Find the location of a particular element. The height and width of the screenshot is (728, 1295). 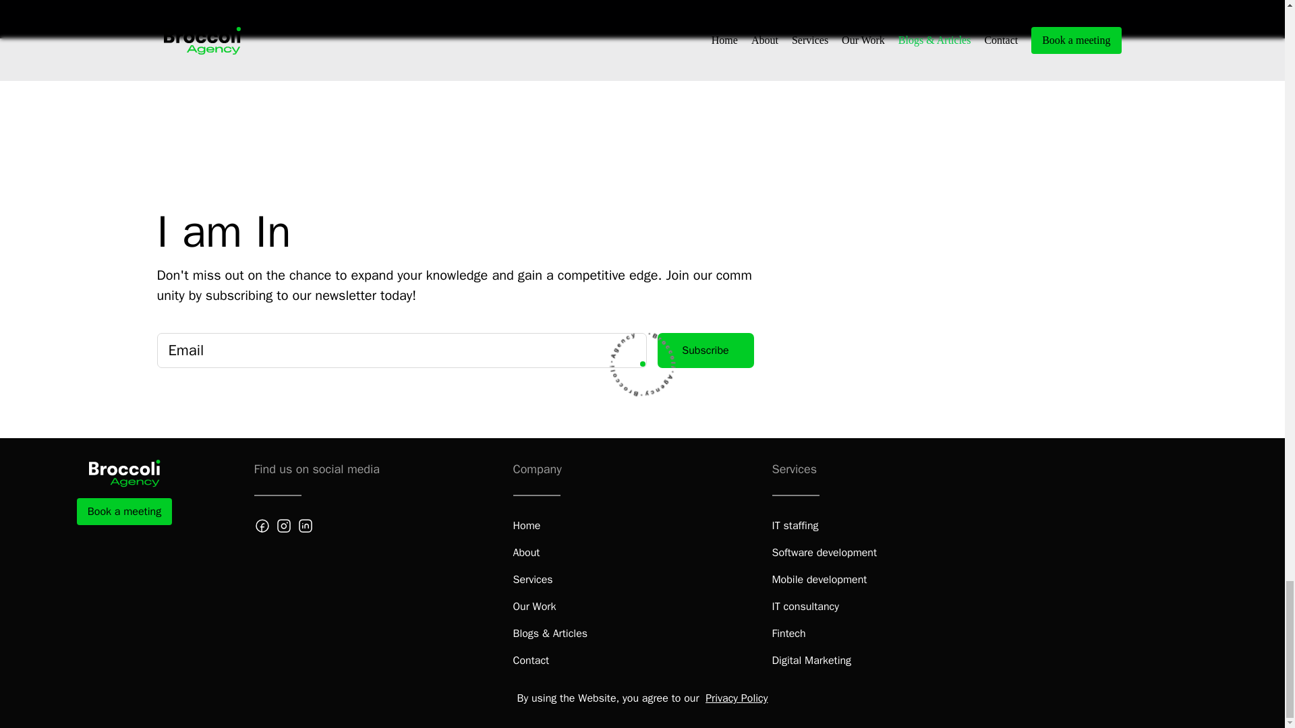

Book a meeting is located at coordinates (124, 511).